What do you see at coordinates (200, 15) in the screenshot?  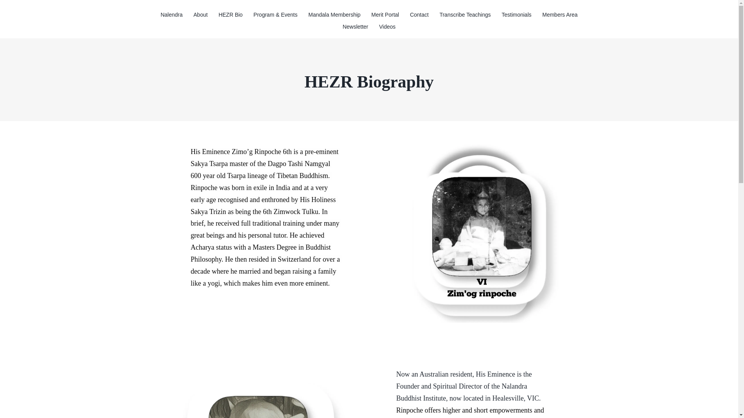 I see `About` at bounding box center [200, 15].